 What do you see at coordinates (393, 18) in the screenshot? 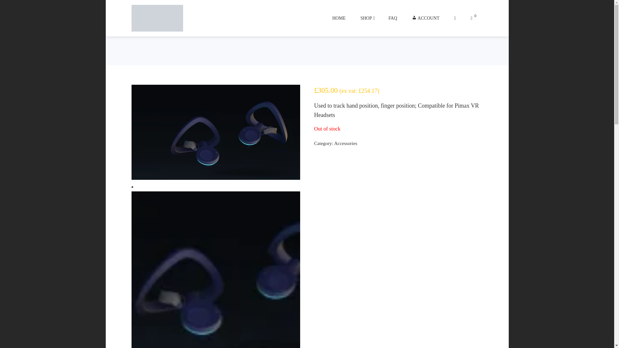
I see `FAQ` at bounding box center [393, 18].